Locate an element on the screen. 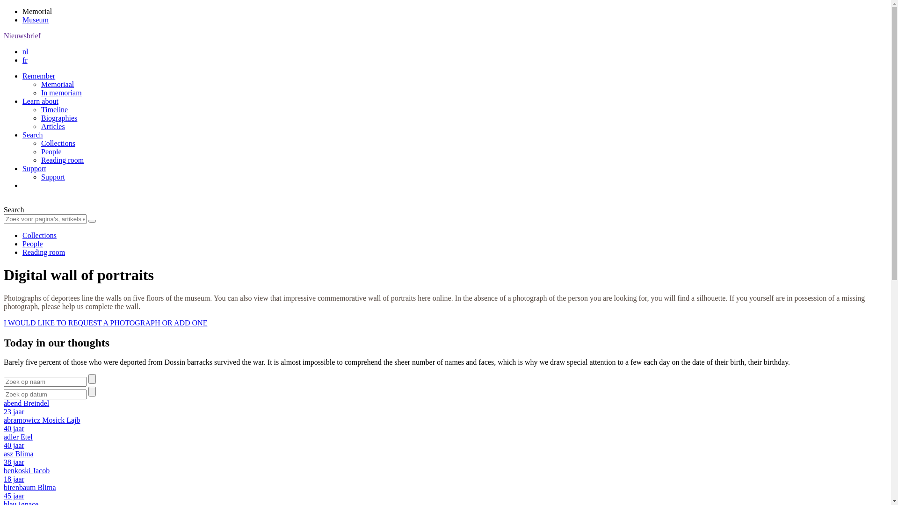  In memoriam is located at coordinates (62, 93).